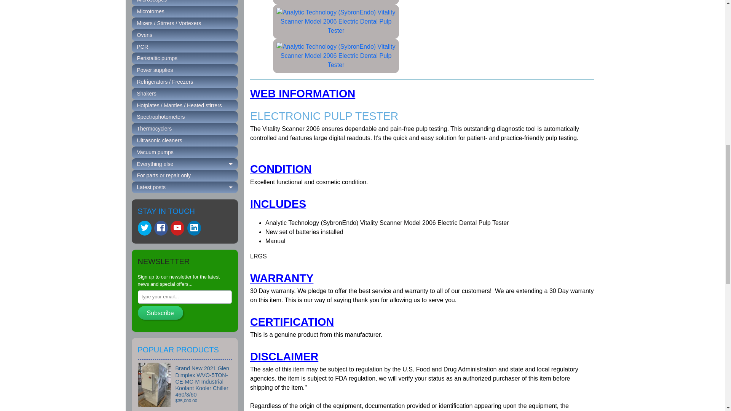 The image size is (731, 411). Describe the element at coordinates (194, 228) in the screenshot. I see `LinkedIn` at that location.